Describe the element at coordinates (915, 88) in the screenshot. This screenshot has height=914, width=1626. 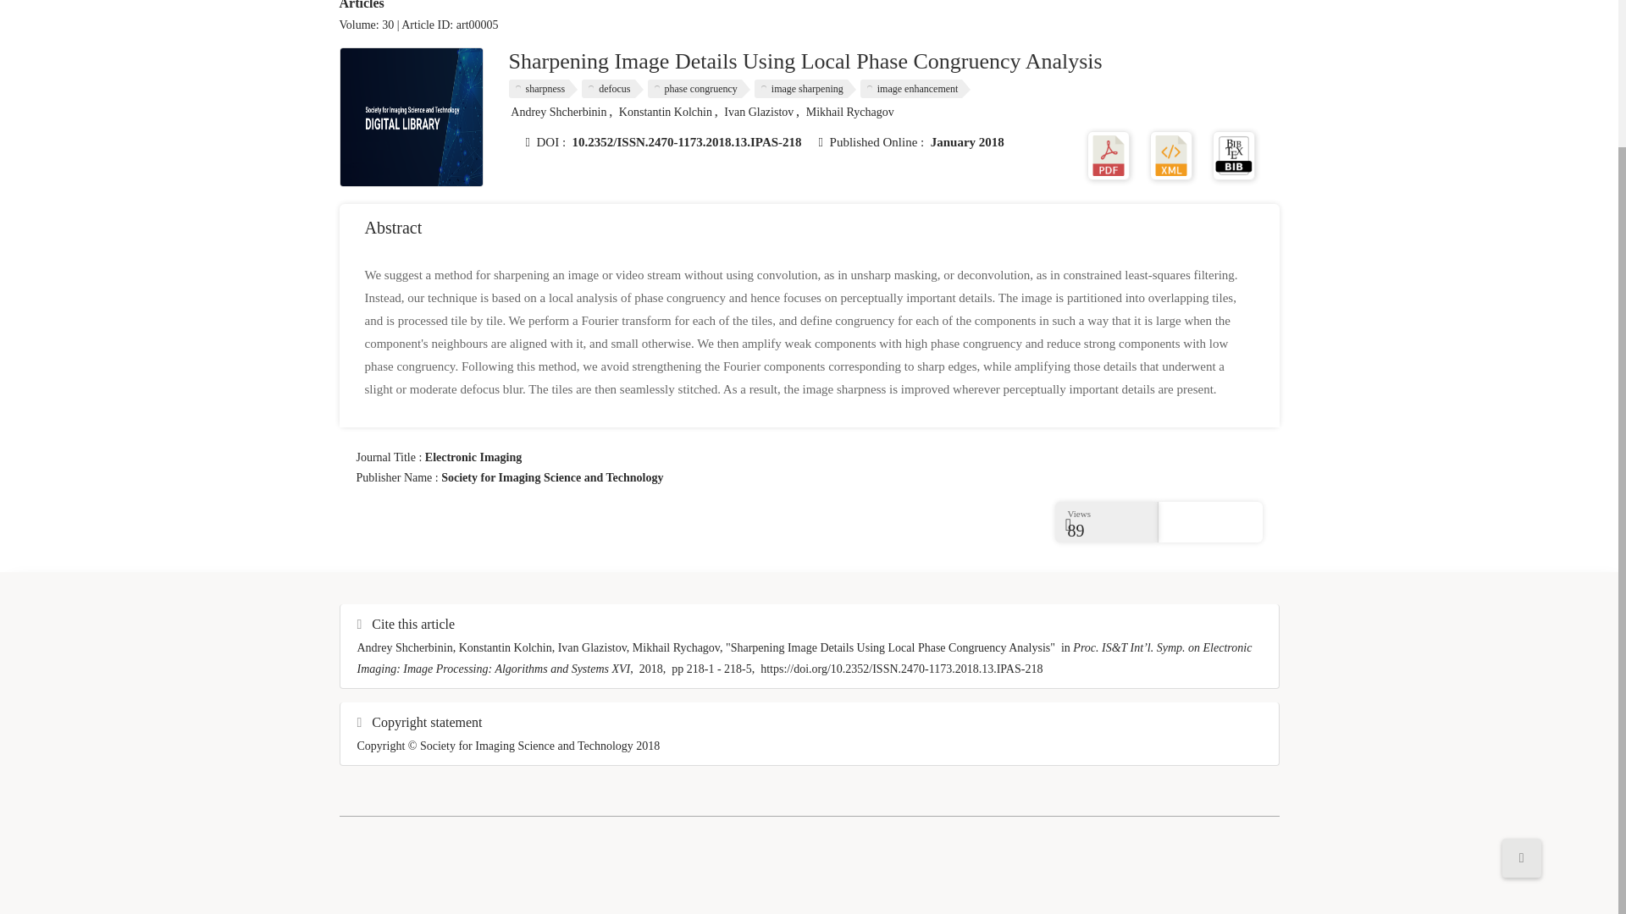
I see `image enhancement` at that location.